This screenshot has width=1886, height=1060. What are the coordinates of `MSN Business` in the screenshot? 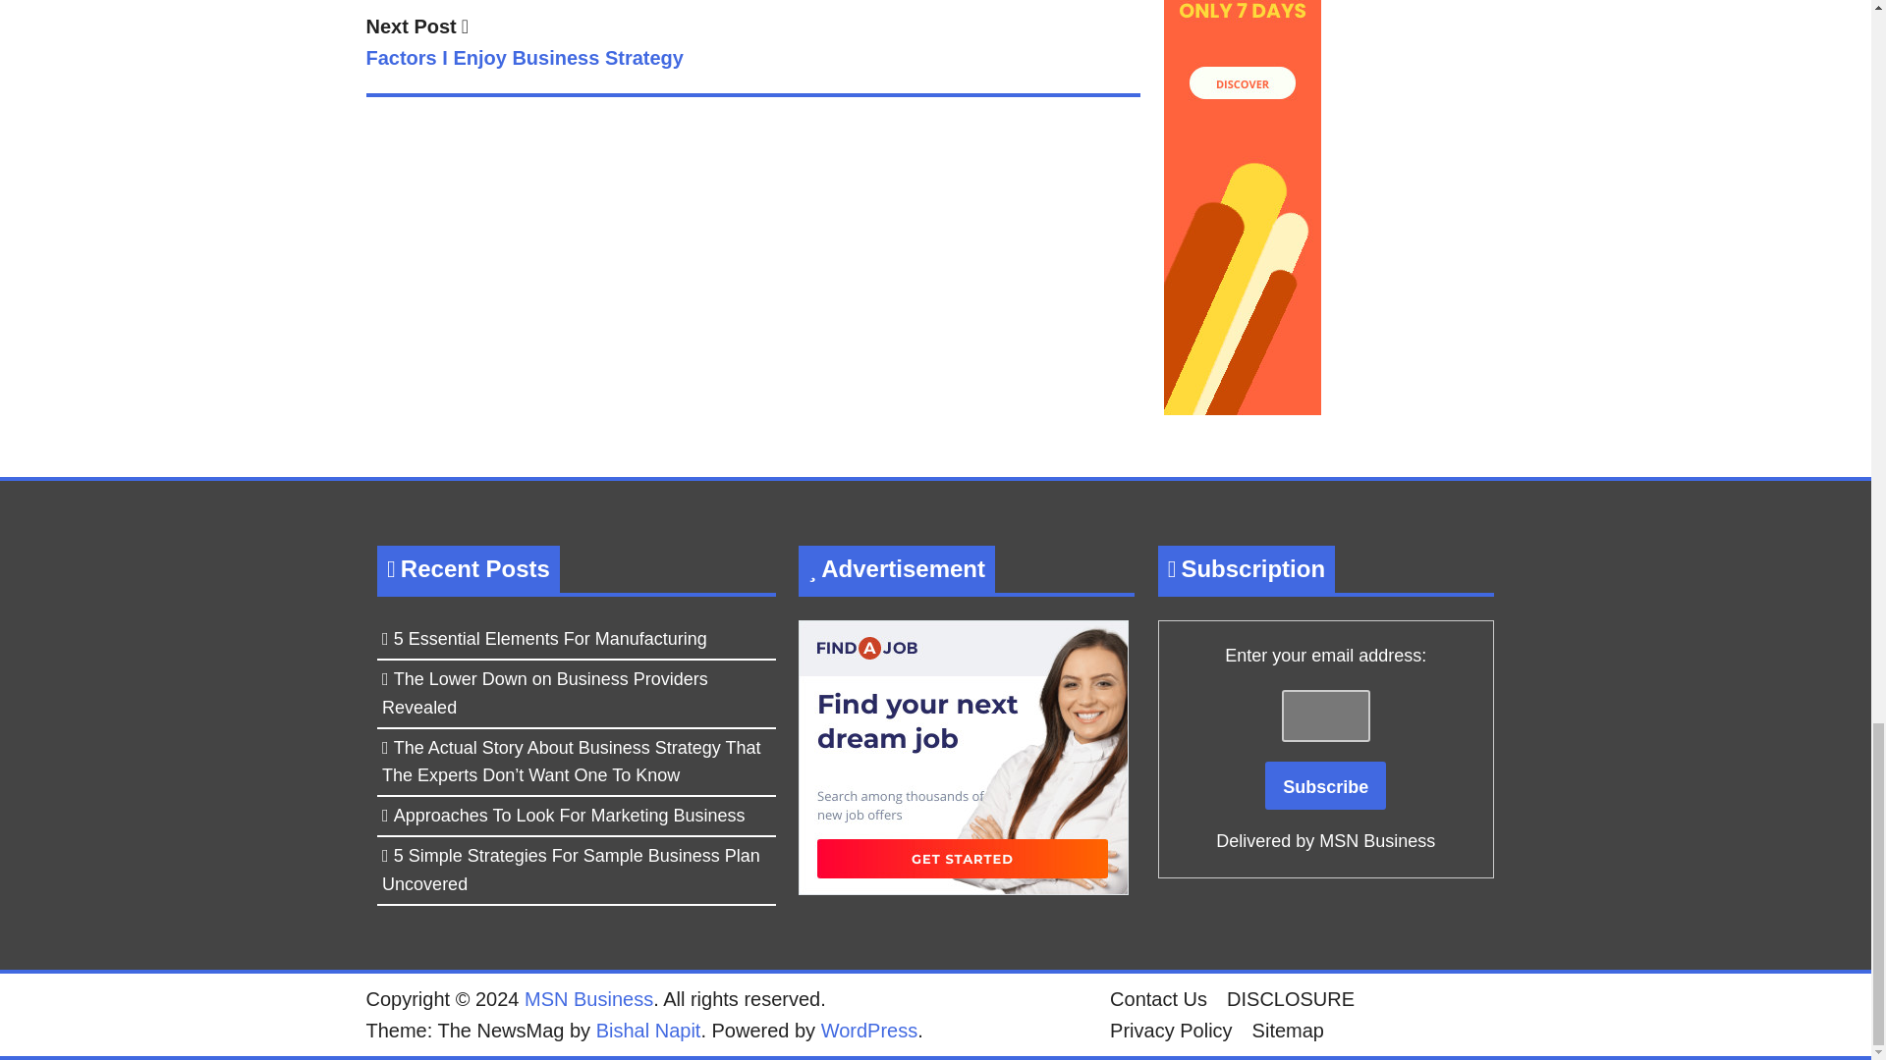 It's located at (869, 1030).